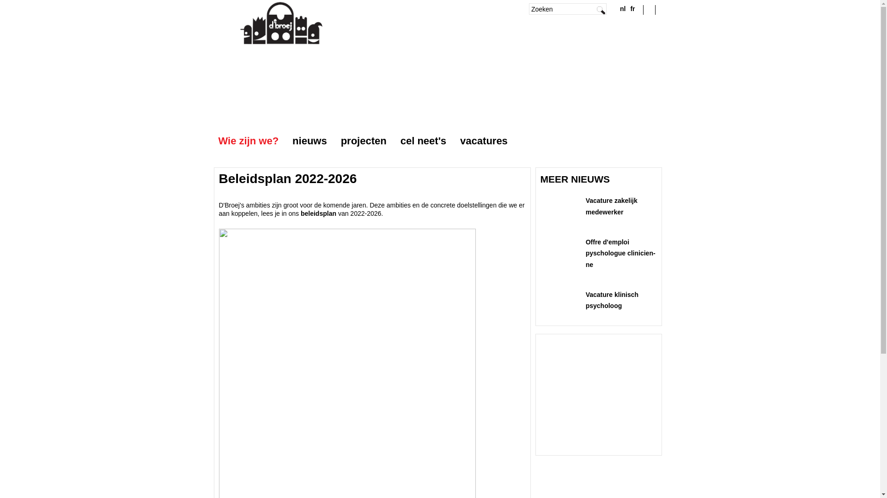  I want to click on fr, so click(632, 9).